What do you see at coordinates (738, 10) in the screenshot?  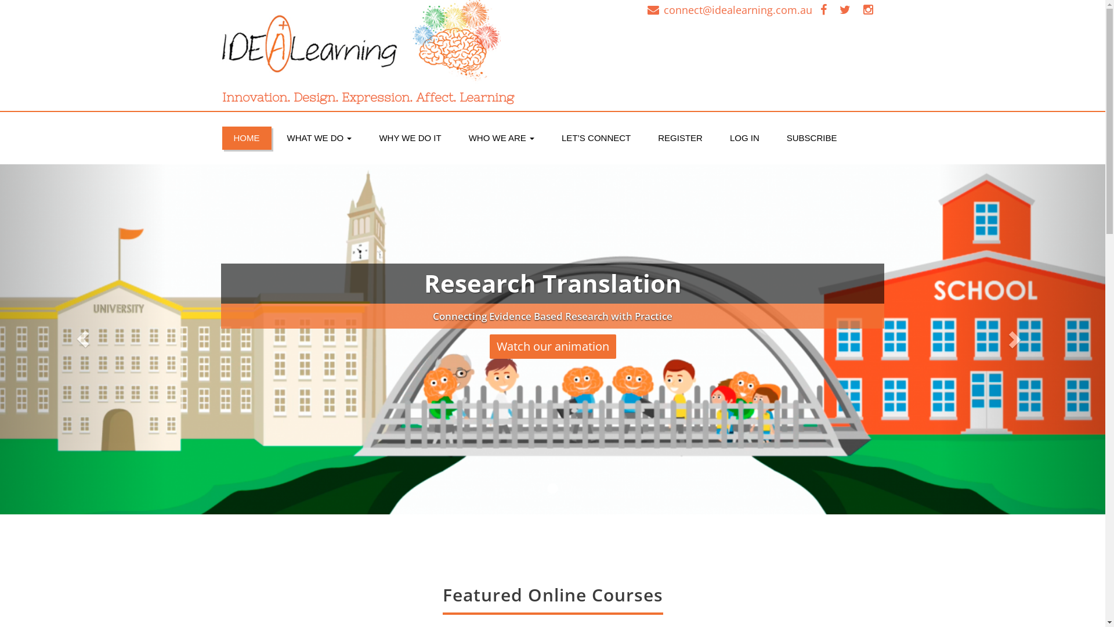 I see `connect@idealearning.com.au` at bounding box center [738, 10].